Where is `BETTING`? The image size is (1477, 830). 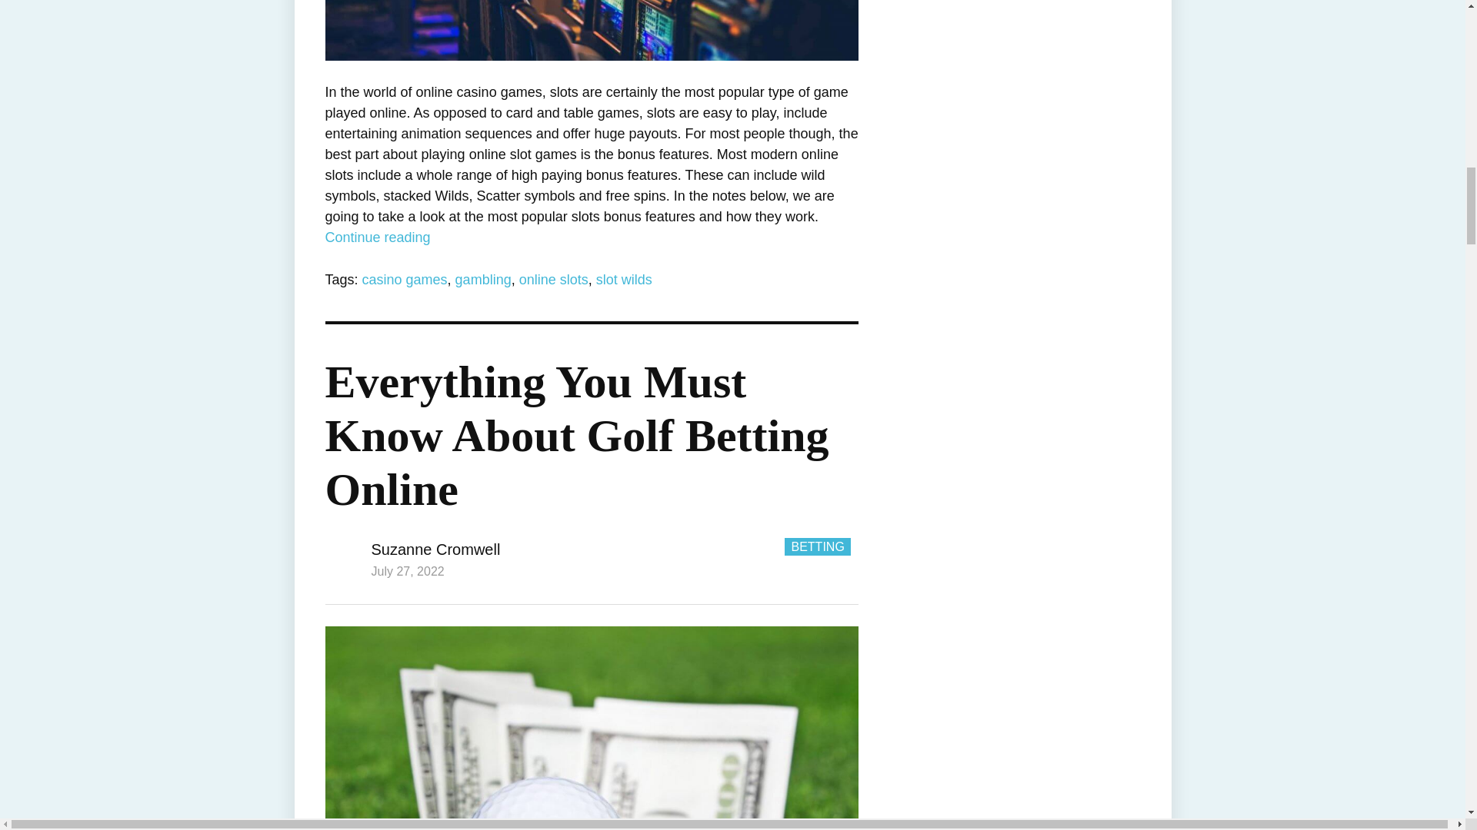 BETTING is located at coordinates (817, 546).